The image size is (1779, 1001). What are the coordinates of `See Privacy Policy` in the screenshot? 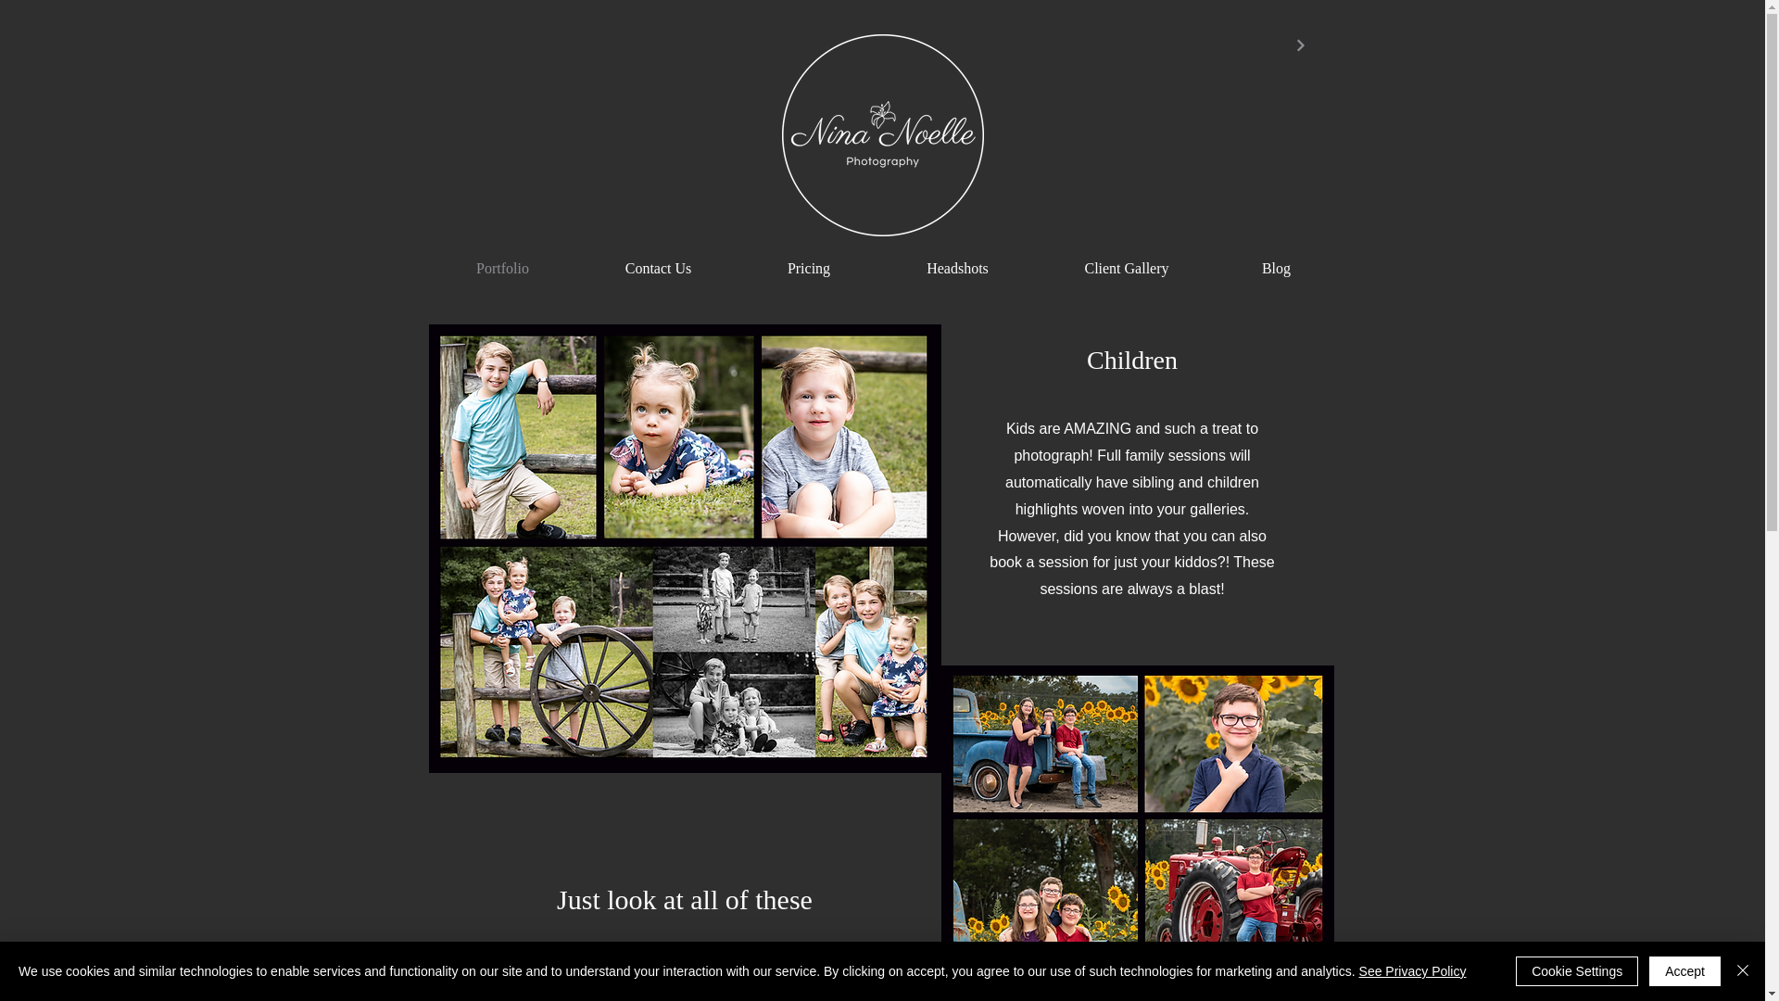 It's located at (1412, 971).